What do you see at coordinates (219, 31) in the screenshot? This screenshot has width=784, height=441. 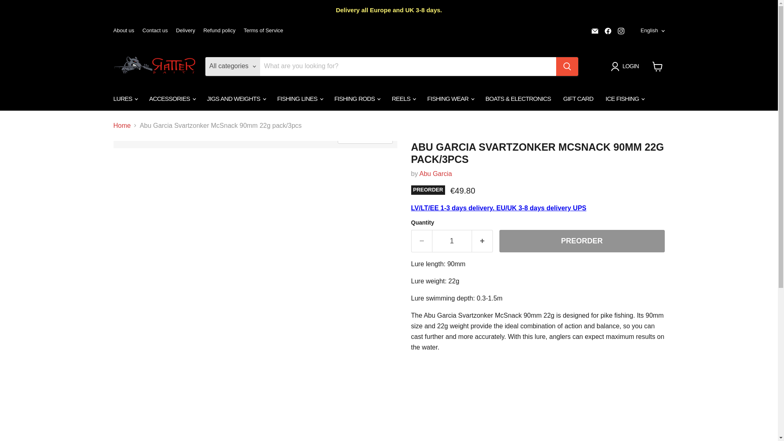 I see `Refund policy` at bounding box center [219, 31].